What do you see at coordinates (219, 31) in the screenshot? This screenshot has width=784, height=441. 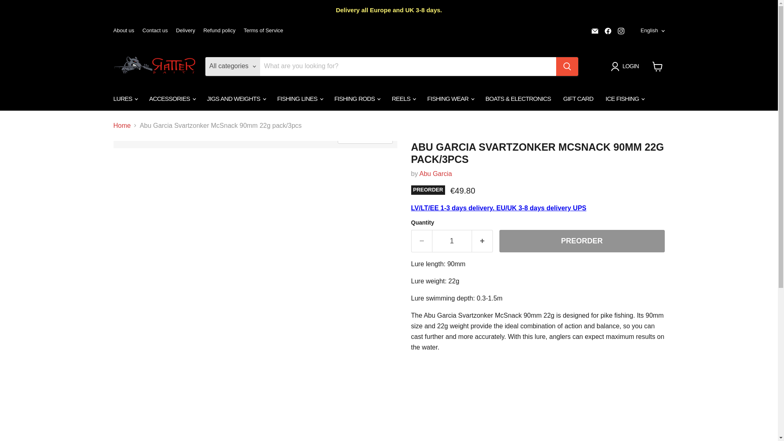 I see `Refund policy` at bounding box center [219, 31].